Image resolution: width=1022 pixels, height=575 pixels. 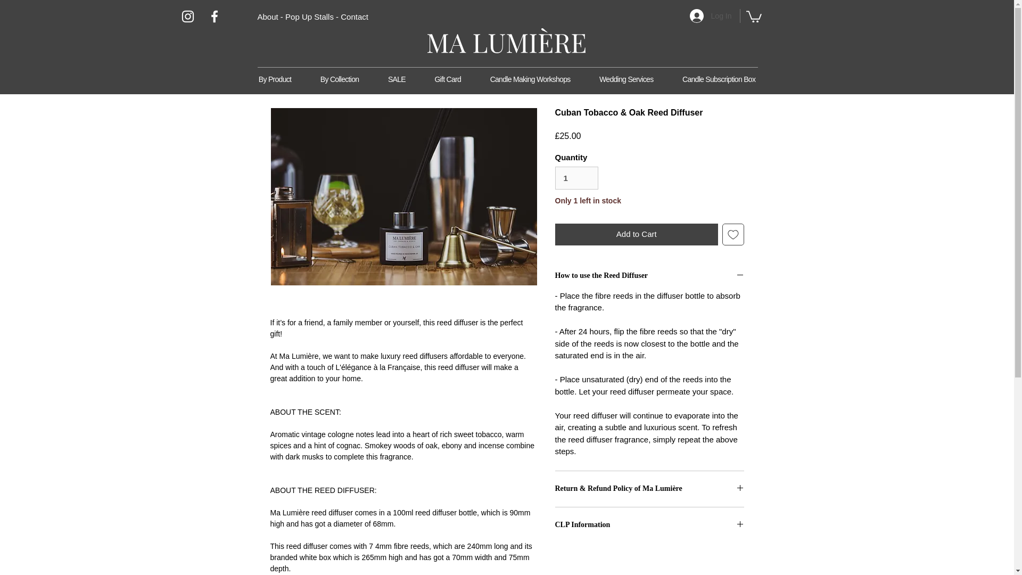 What do you see at coordinates (354, 16) in the screenshot?
I see `Contact` at bounding box center [354, 16].